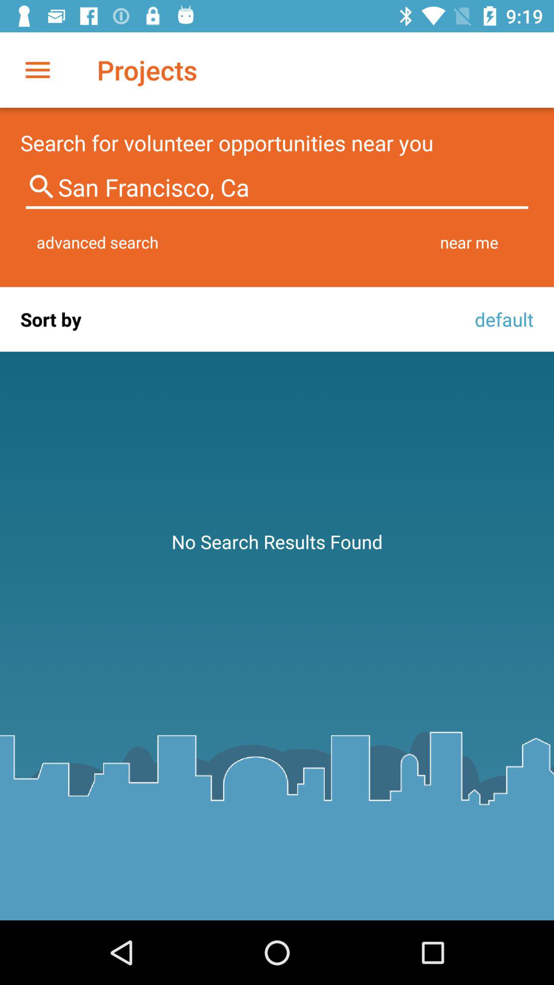 This screenshot has height=985, width=554. What do you see at coordinates (501, 319) in the screenshot?
I see `scroll until the default` at bounding box center [501, 319].